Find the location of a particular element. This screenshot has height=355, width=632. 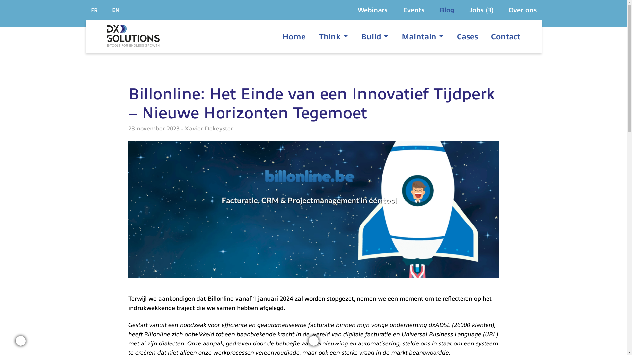

Think is located at coordinates (327, 37).